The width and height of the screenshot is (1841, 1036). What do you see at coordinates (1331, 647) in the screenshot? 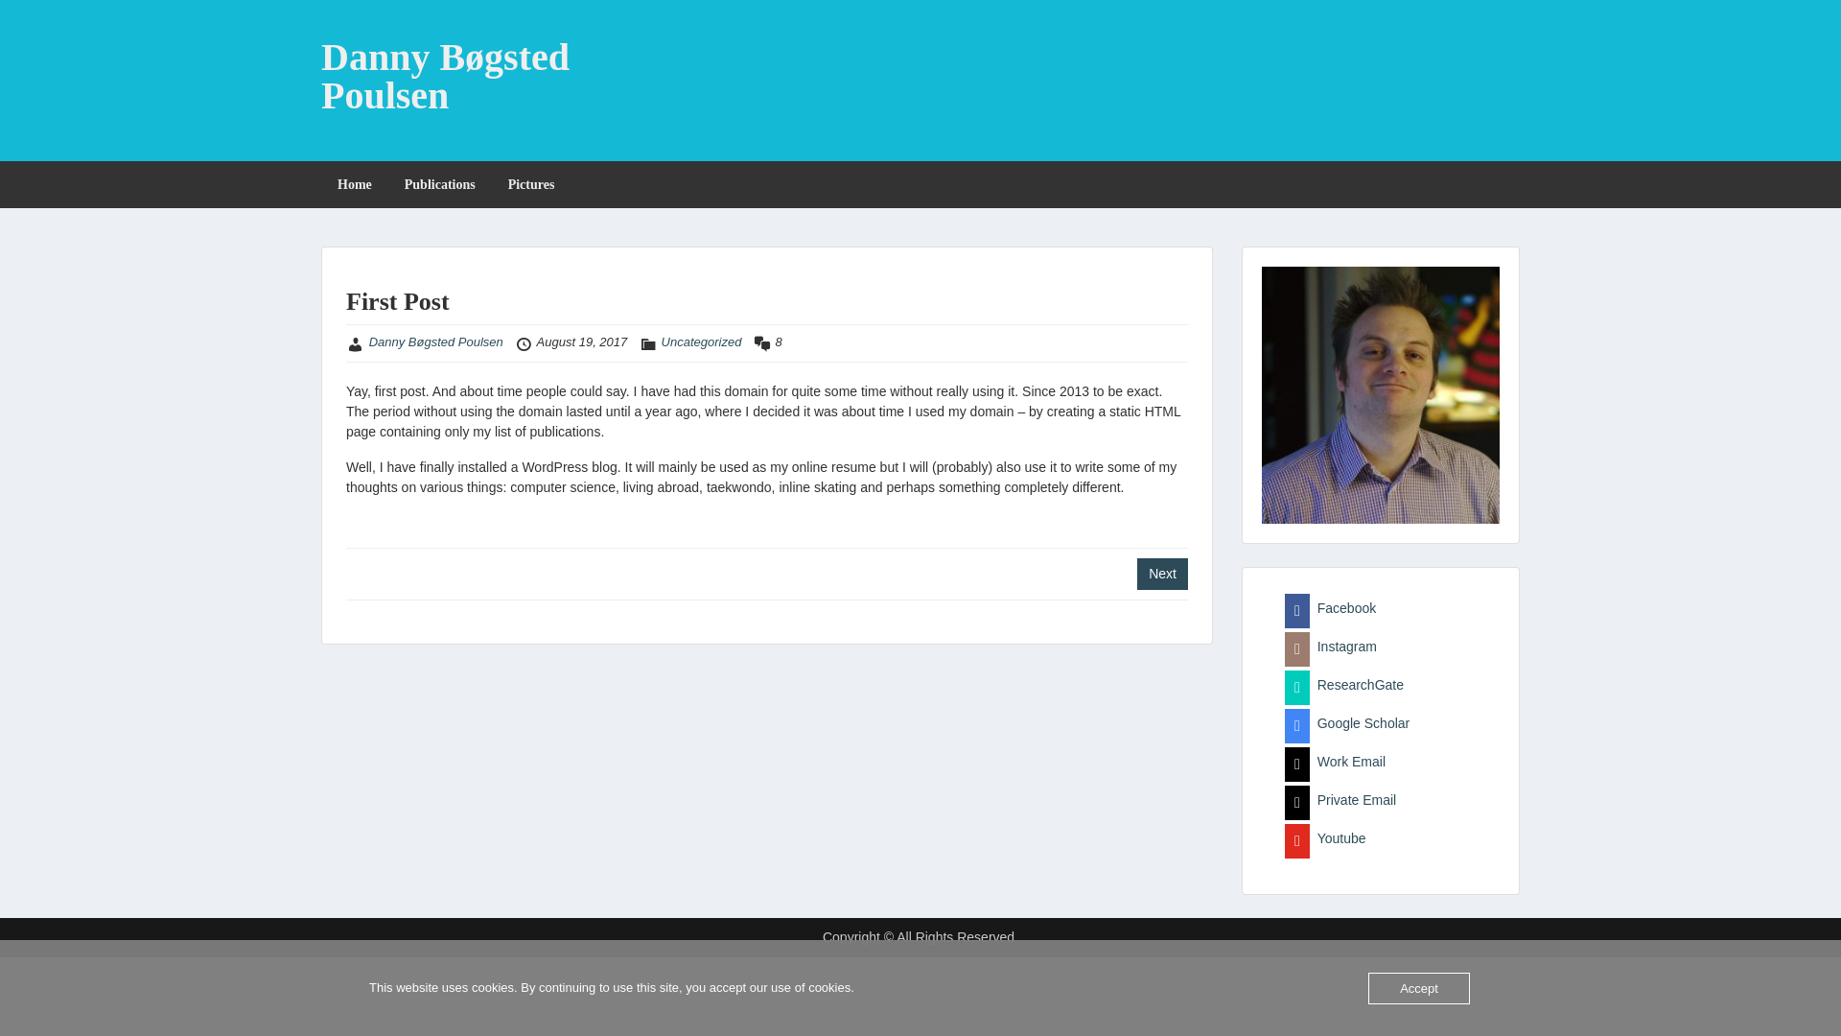
I see `Instagram` at bounding box center [1331, 647].